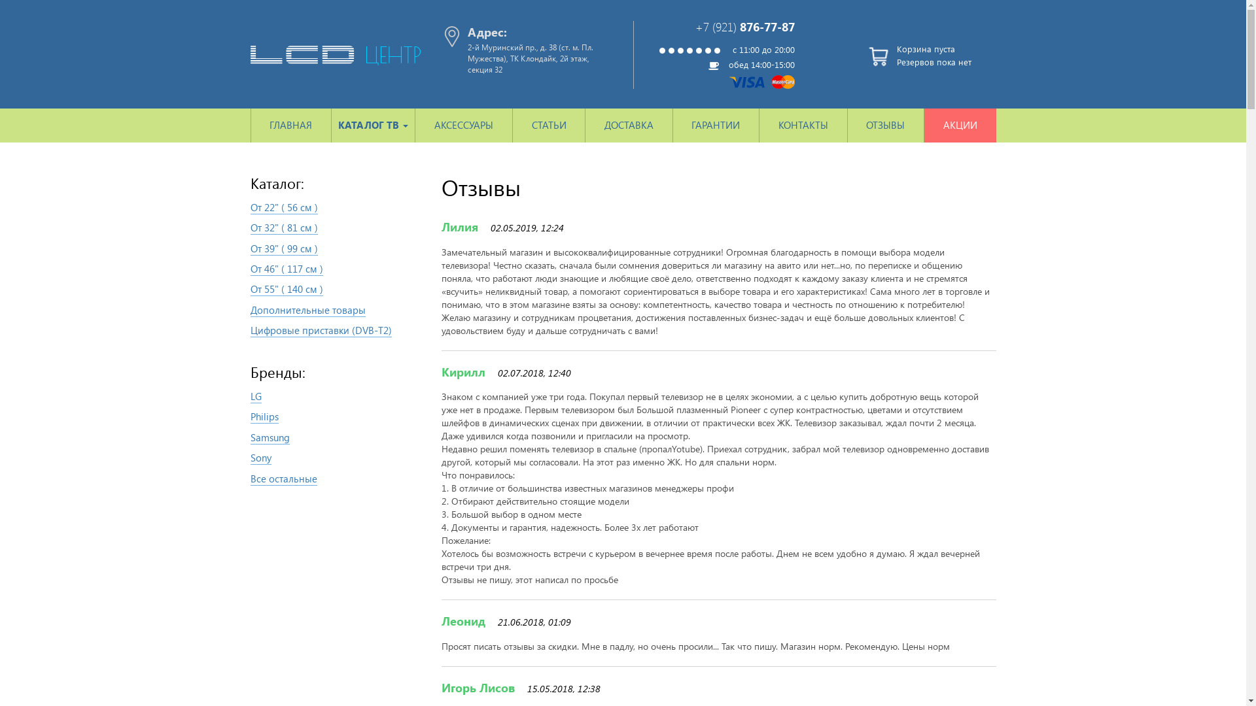 Image resolution: width=1256 pixels, height=706 pixels. Describe the element at coordinates (270, 438) in the screenshot. I see `Samsung` at that location.